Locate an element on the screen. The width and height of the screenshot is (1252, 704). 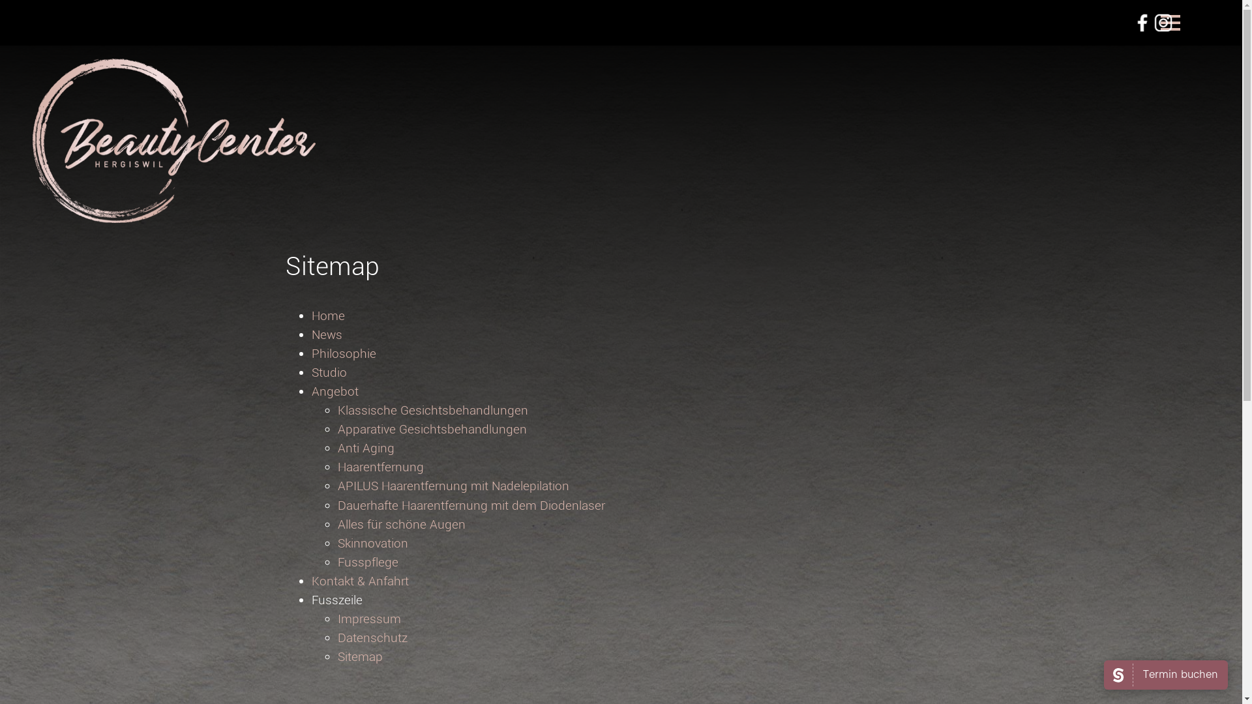
APILUS Haarentfernung mit Nadelepilation is located at coordinates (454, 486).